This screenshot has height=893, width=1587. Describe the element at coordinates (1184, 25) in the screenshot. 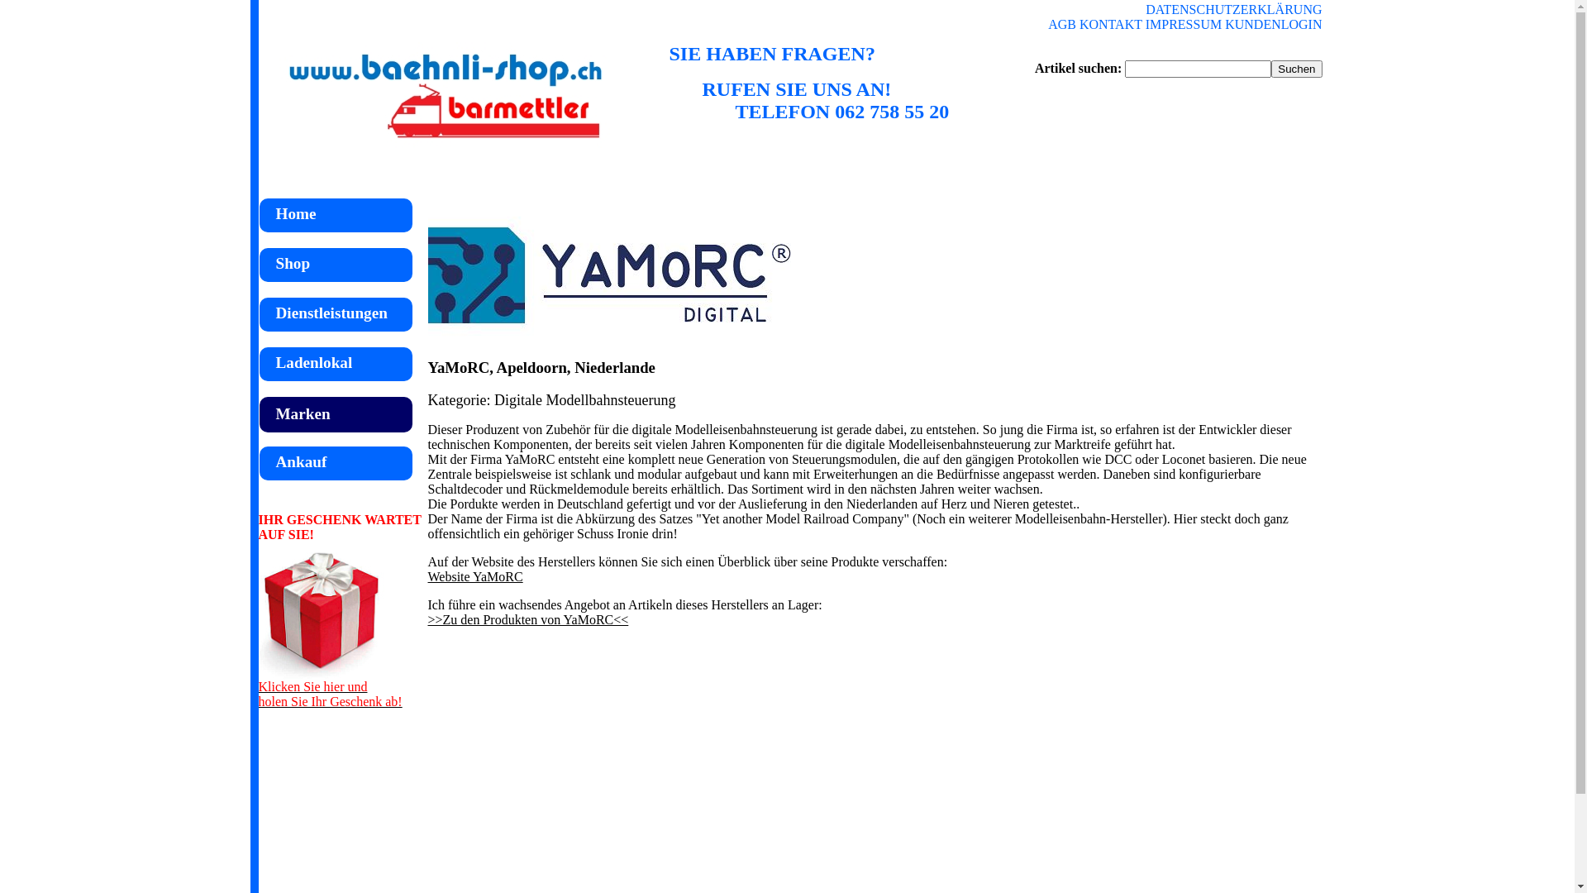

I see `IMPRESSUM` at that location.